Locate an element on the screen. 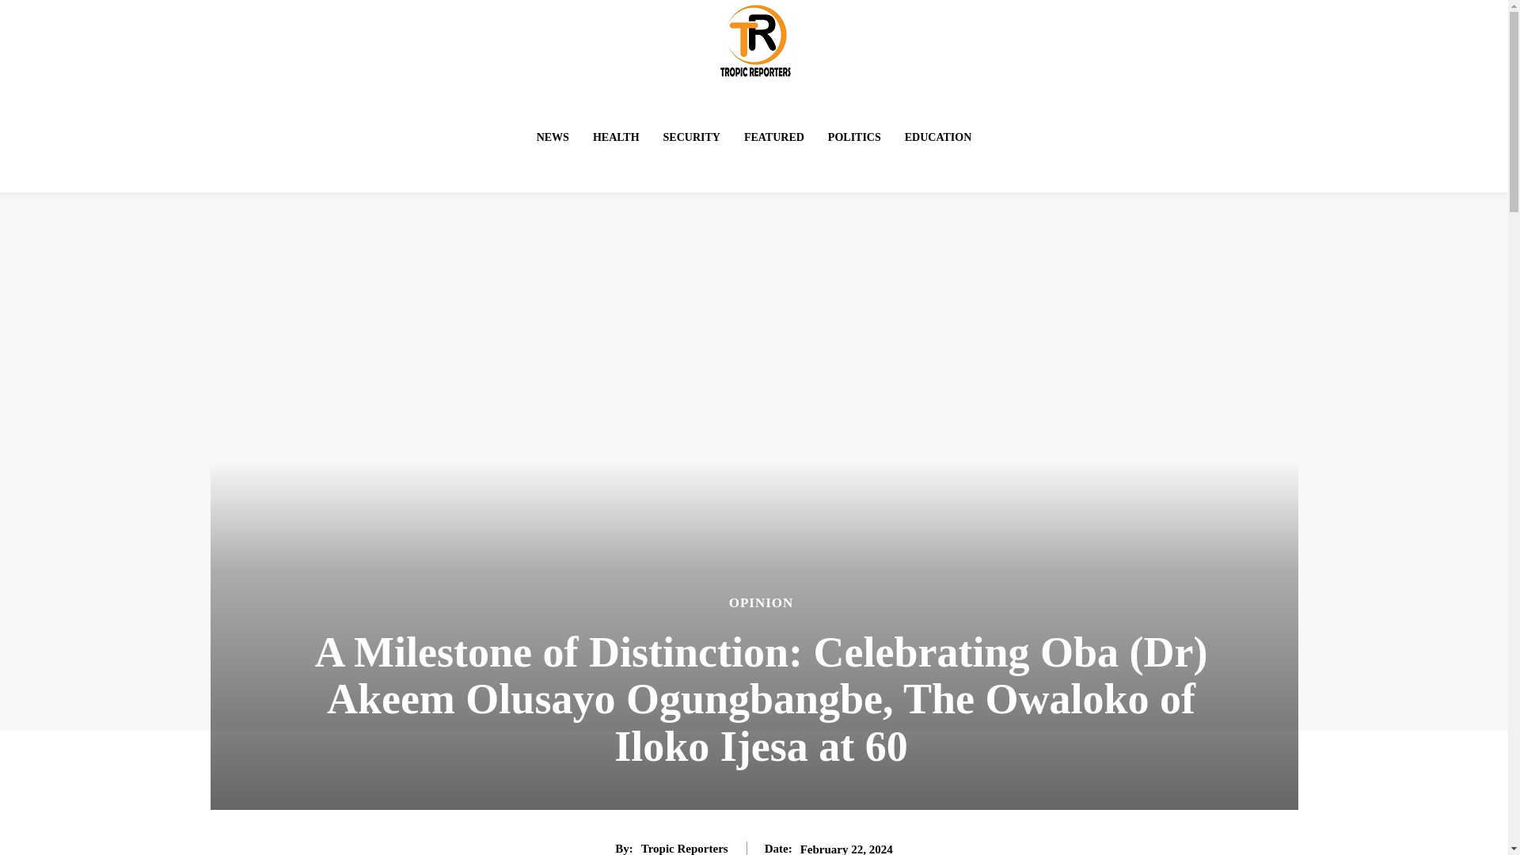  EDUCATION is located at coordinates (938, 138).